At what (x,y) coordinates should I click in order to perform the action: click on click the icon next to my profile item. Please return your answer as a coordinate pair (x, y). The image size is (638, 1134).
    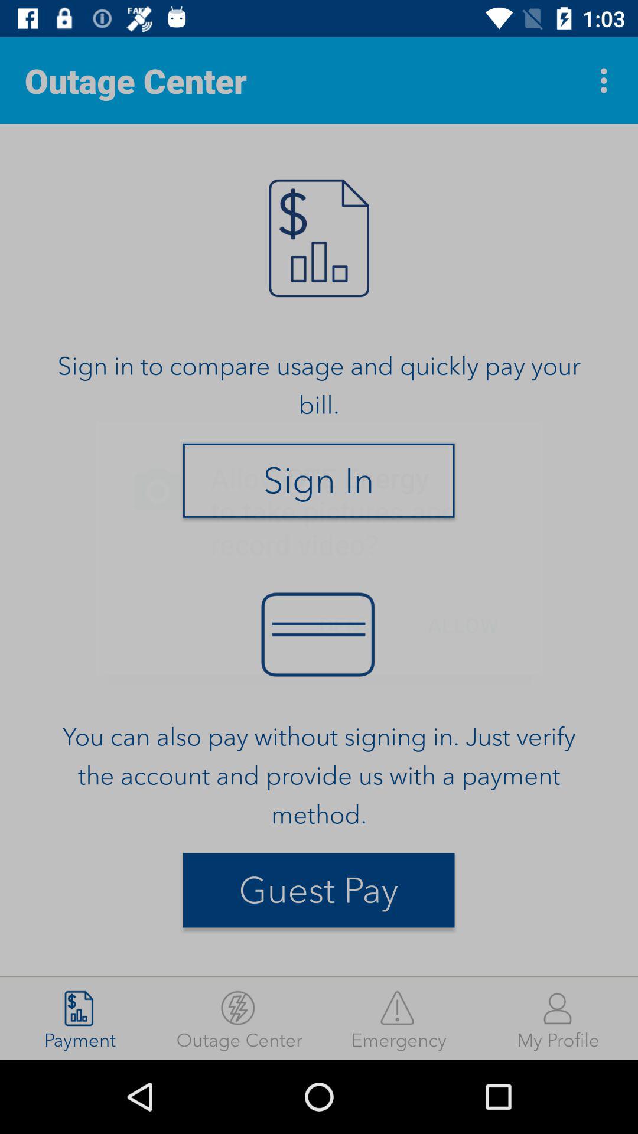
    Looking at the image, I should click on (399, 1018).